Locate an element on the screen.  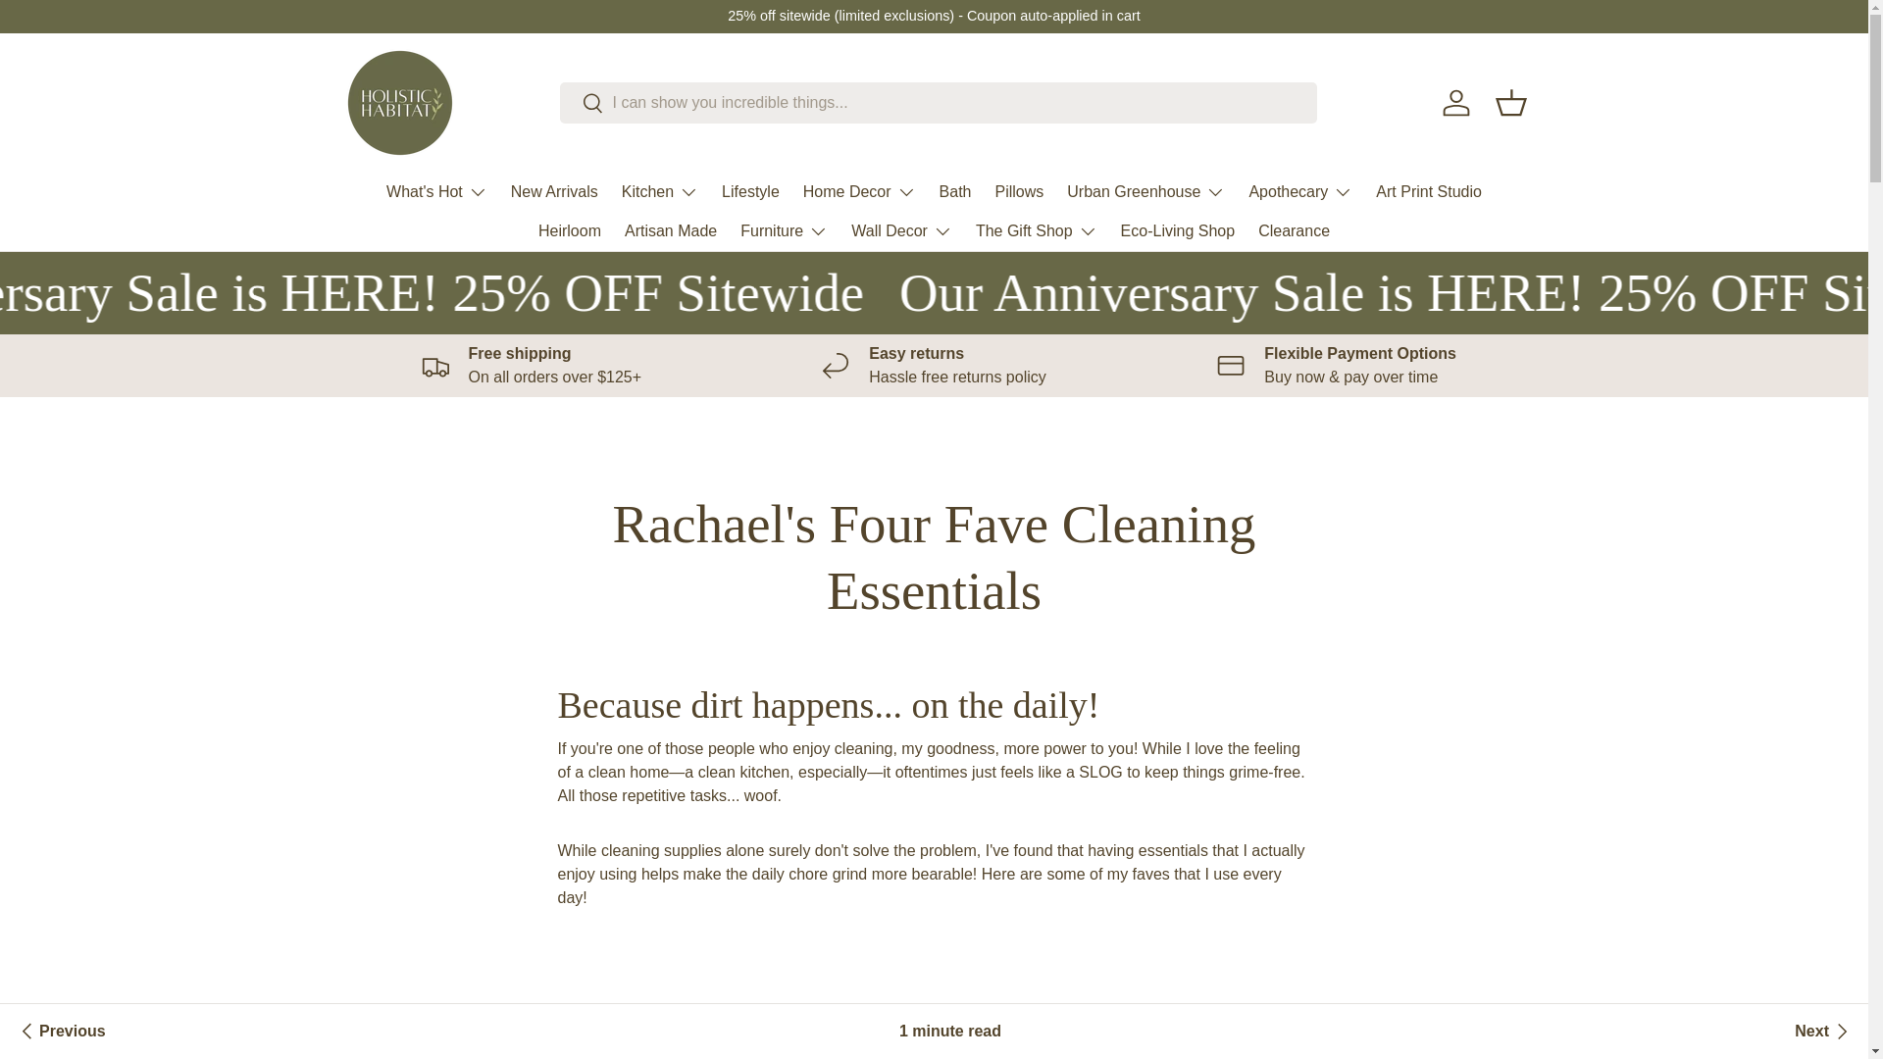
Skip to content is located at coordinates (88, 27).